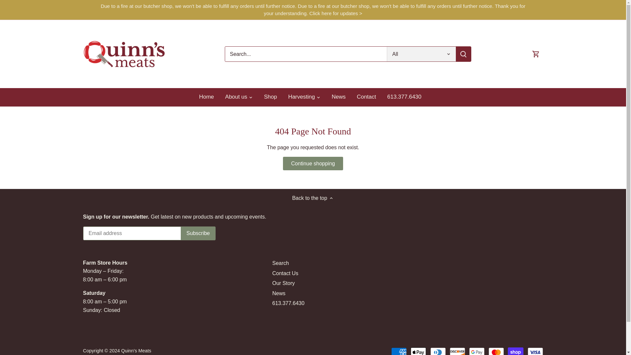  I want to click on About us, so click(236, 97).